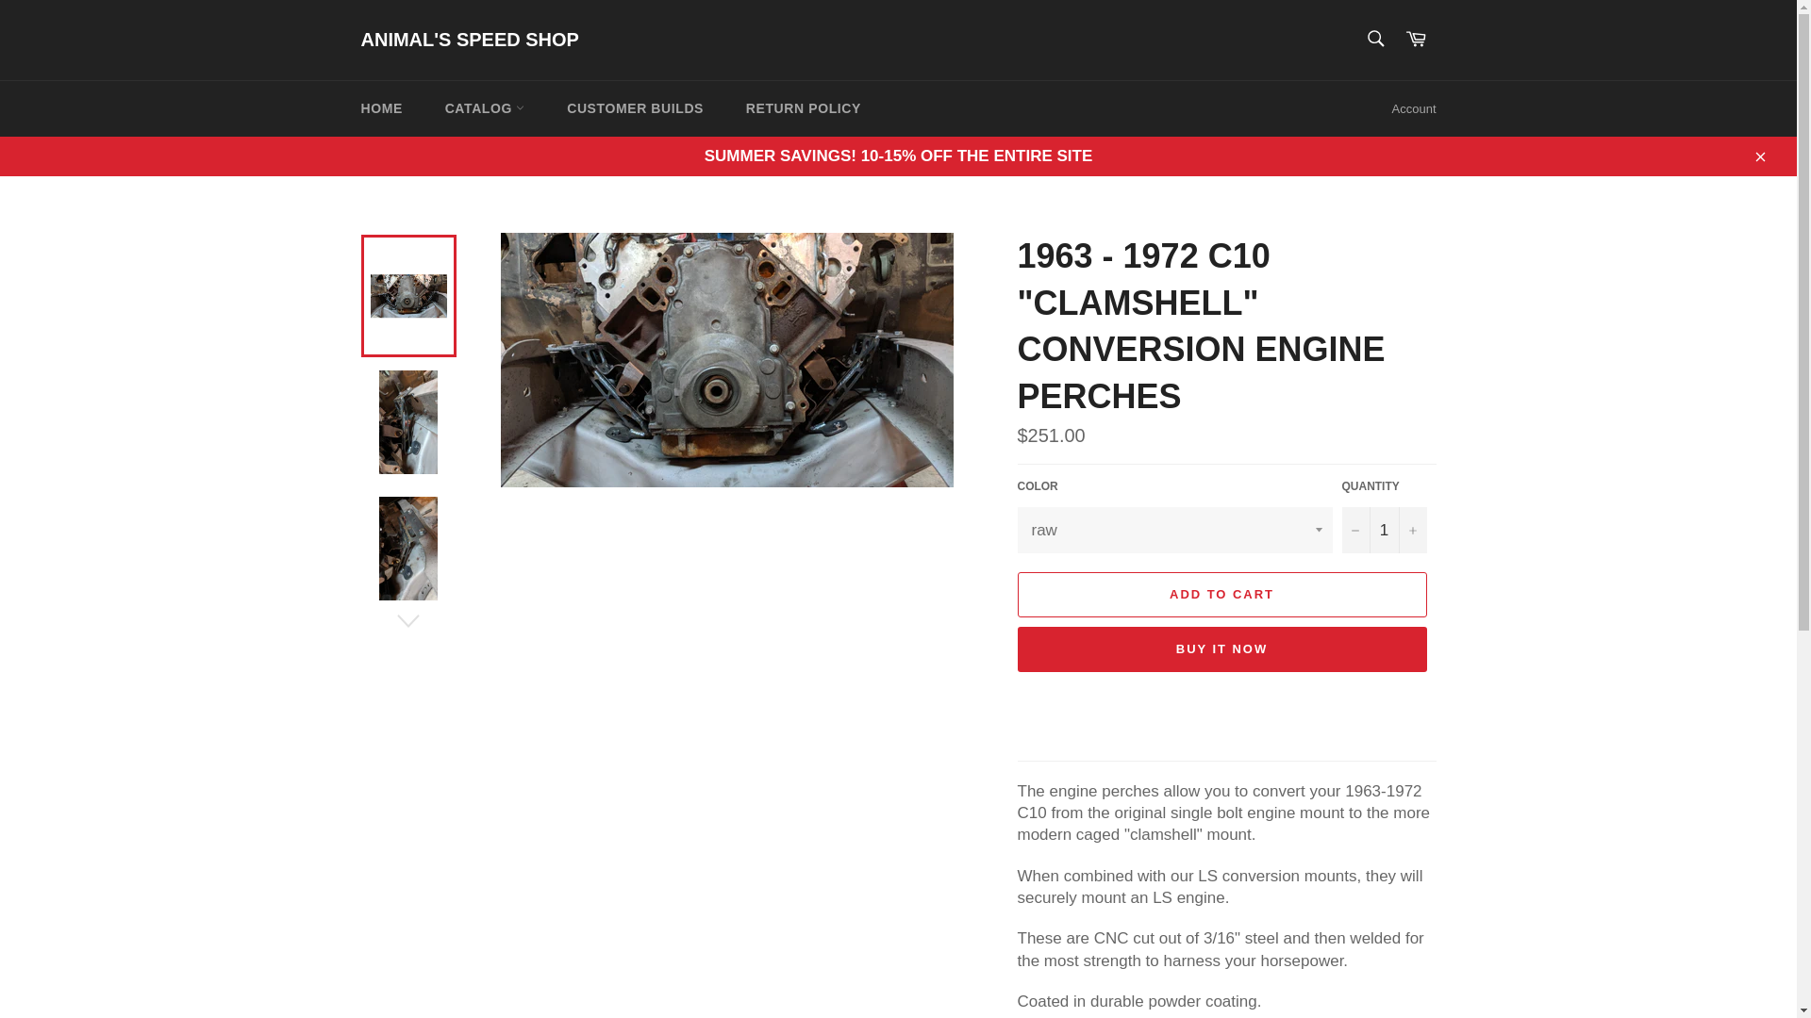 The height and width of the screenshot is (1018, 1811). Describe the element at coordinates (1384, 530) in the screenshot. I see `1` at that location.